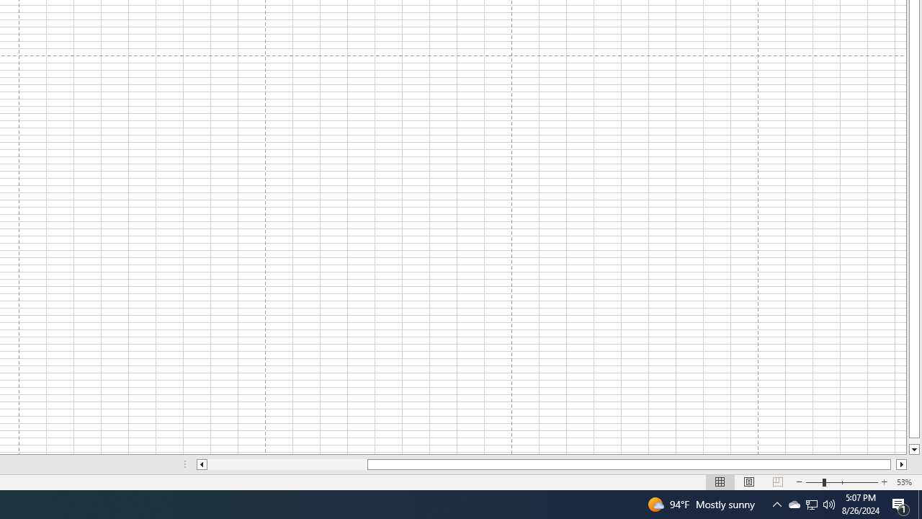 The height and width of the screenshot is (519, 922). Describe the element at coordinates (893, 464) in the screenshot. I see `Page right` at that location.